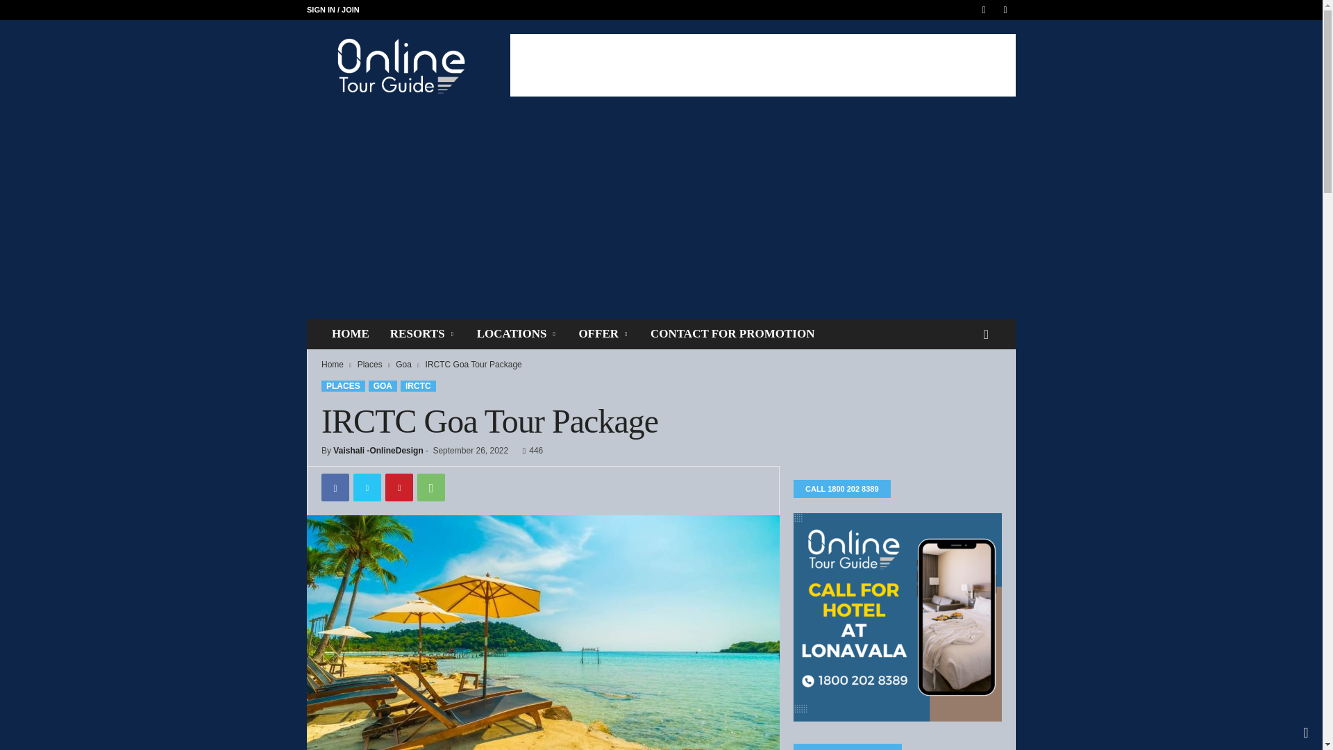  Describe the element at coordinates (430, 487) in the screenshot. I see `WhatsApp` at that location.